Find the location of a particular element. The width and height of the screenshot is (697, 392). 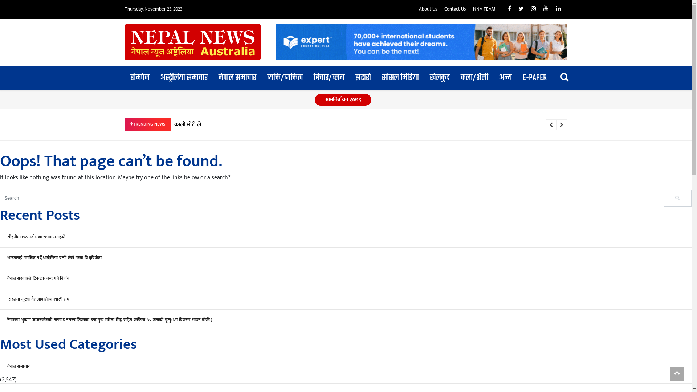

Contact Us is located at coordinates (455, 9).